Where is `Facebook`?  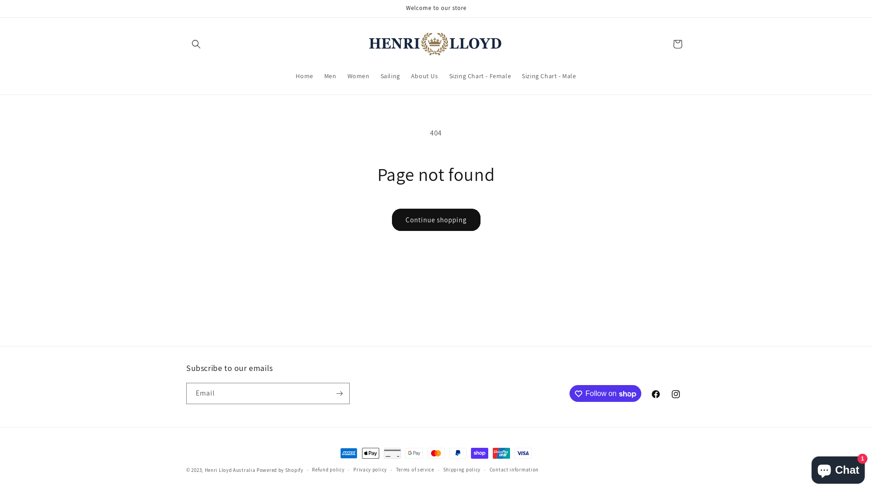
Facebook is located at coordinates (656, 394).